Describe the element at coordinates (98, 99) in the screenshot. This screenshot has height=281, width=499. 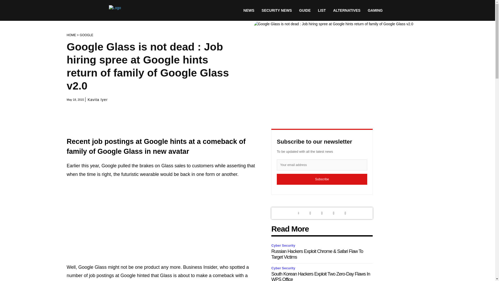
I see `Kavita Iyer` at that location.